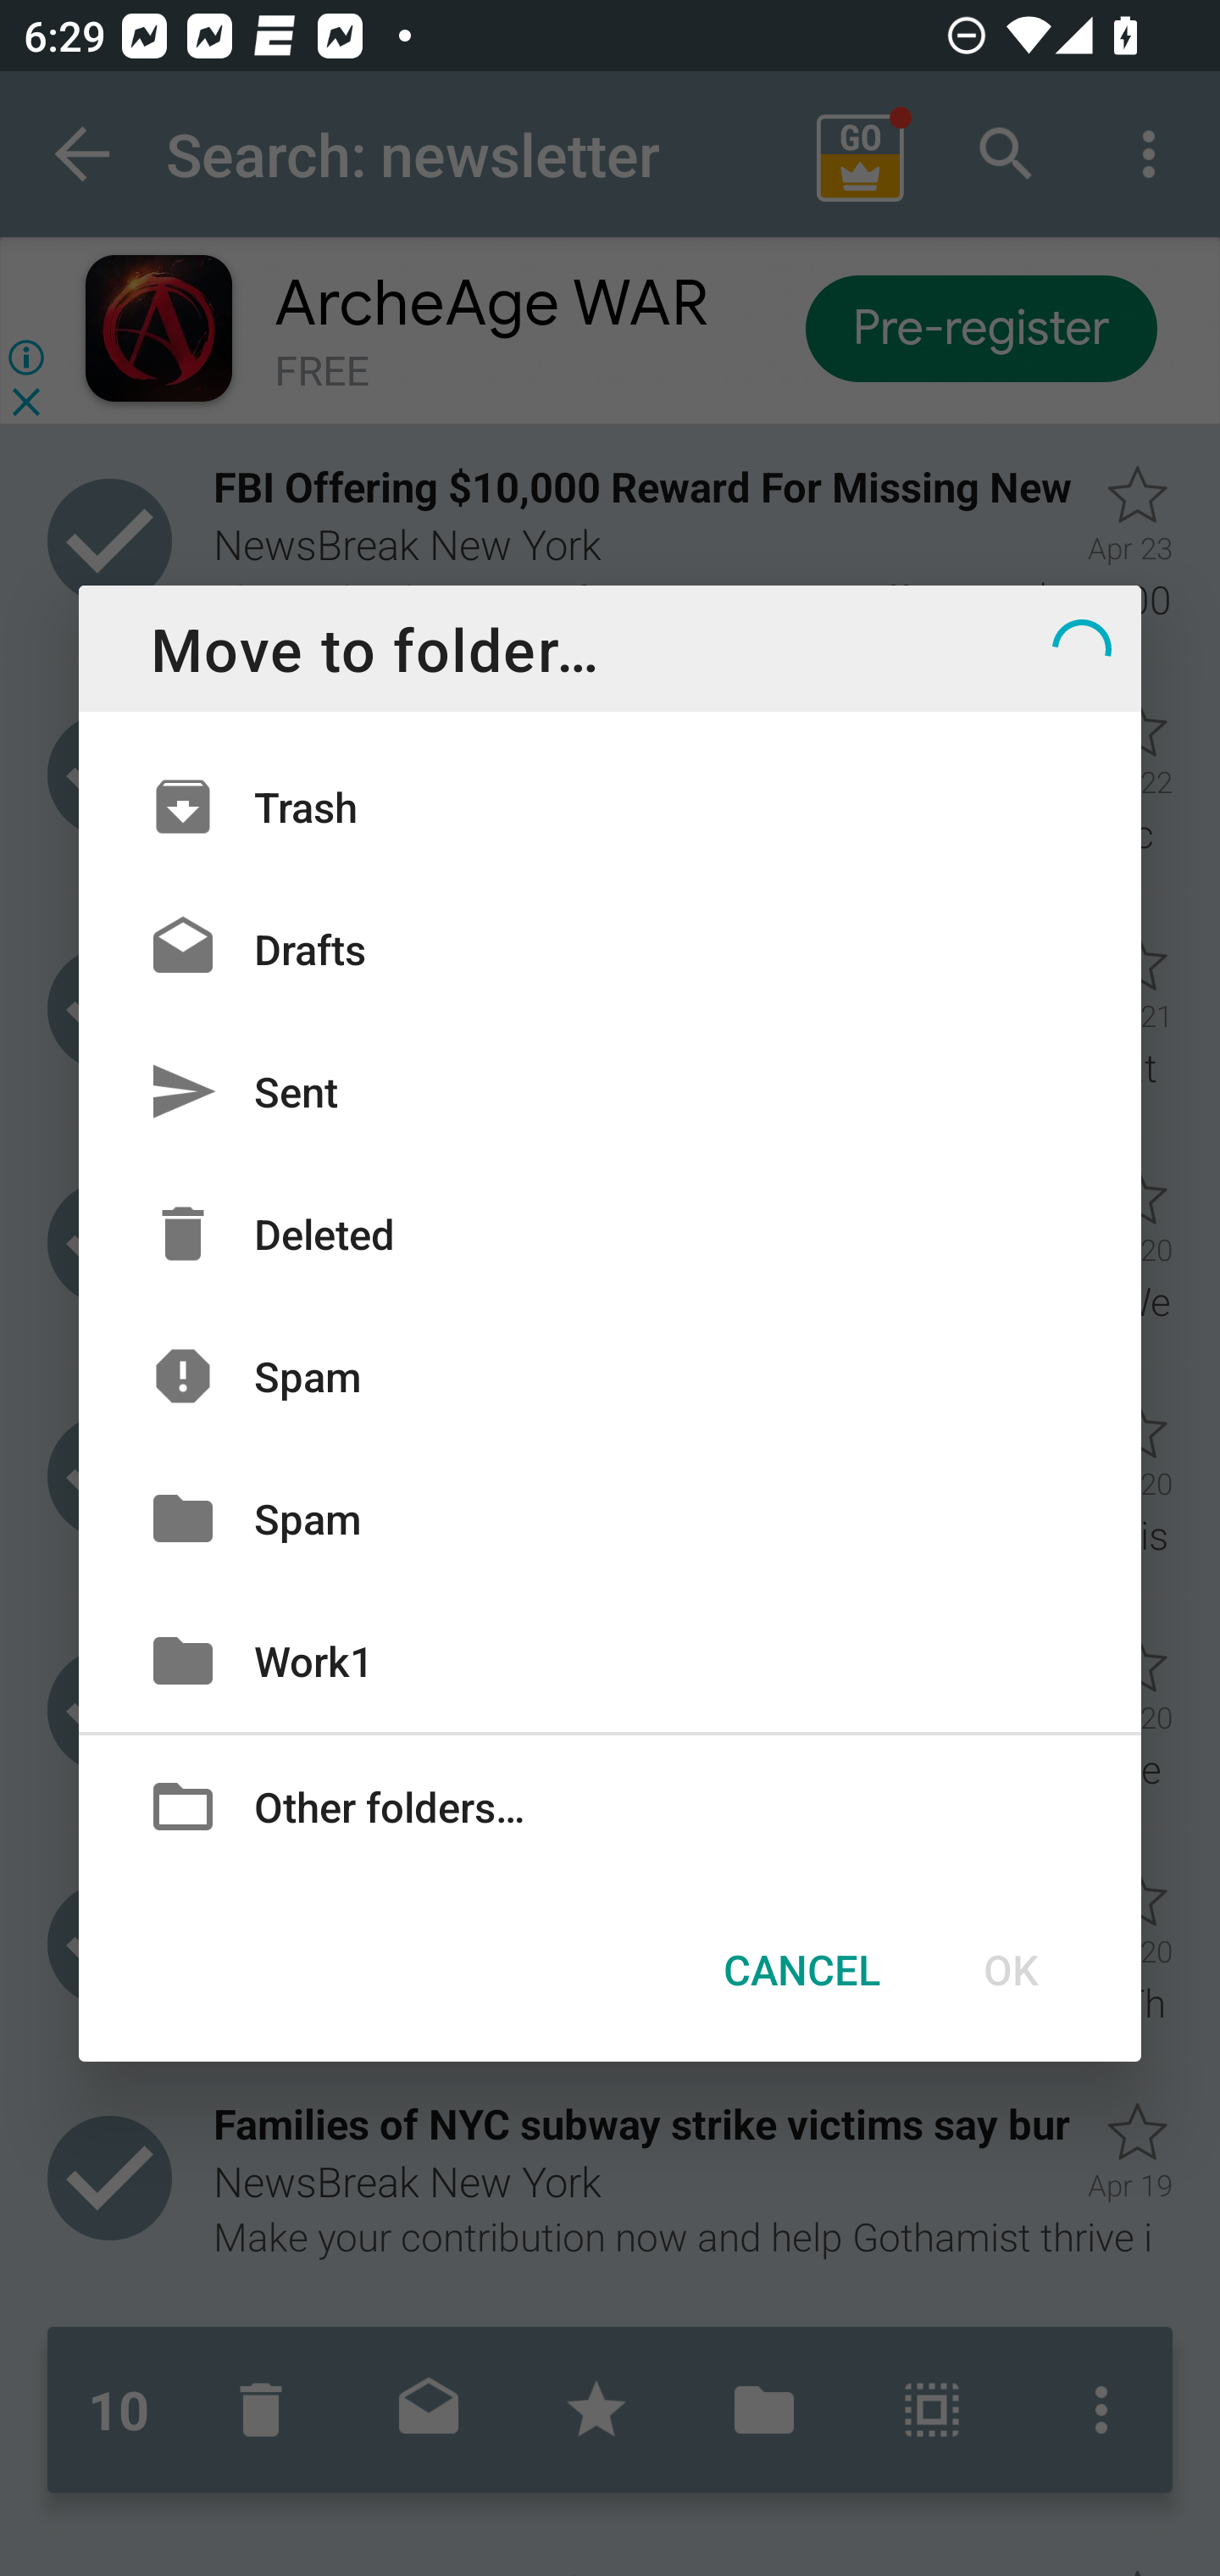  What do you see at coordinates (610, 1091) in the screenshot?
I see `Sent` at bounding box center [610, 1091].